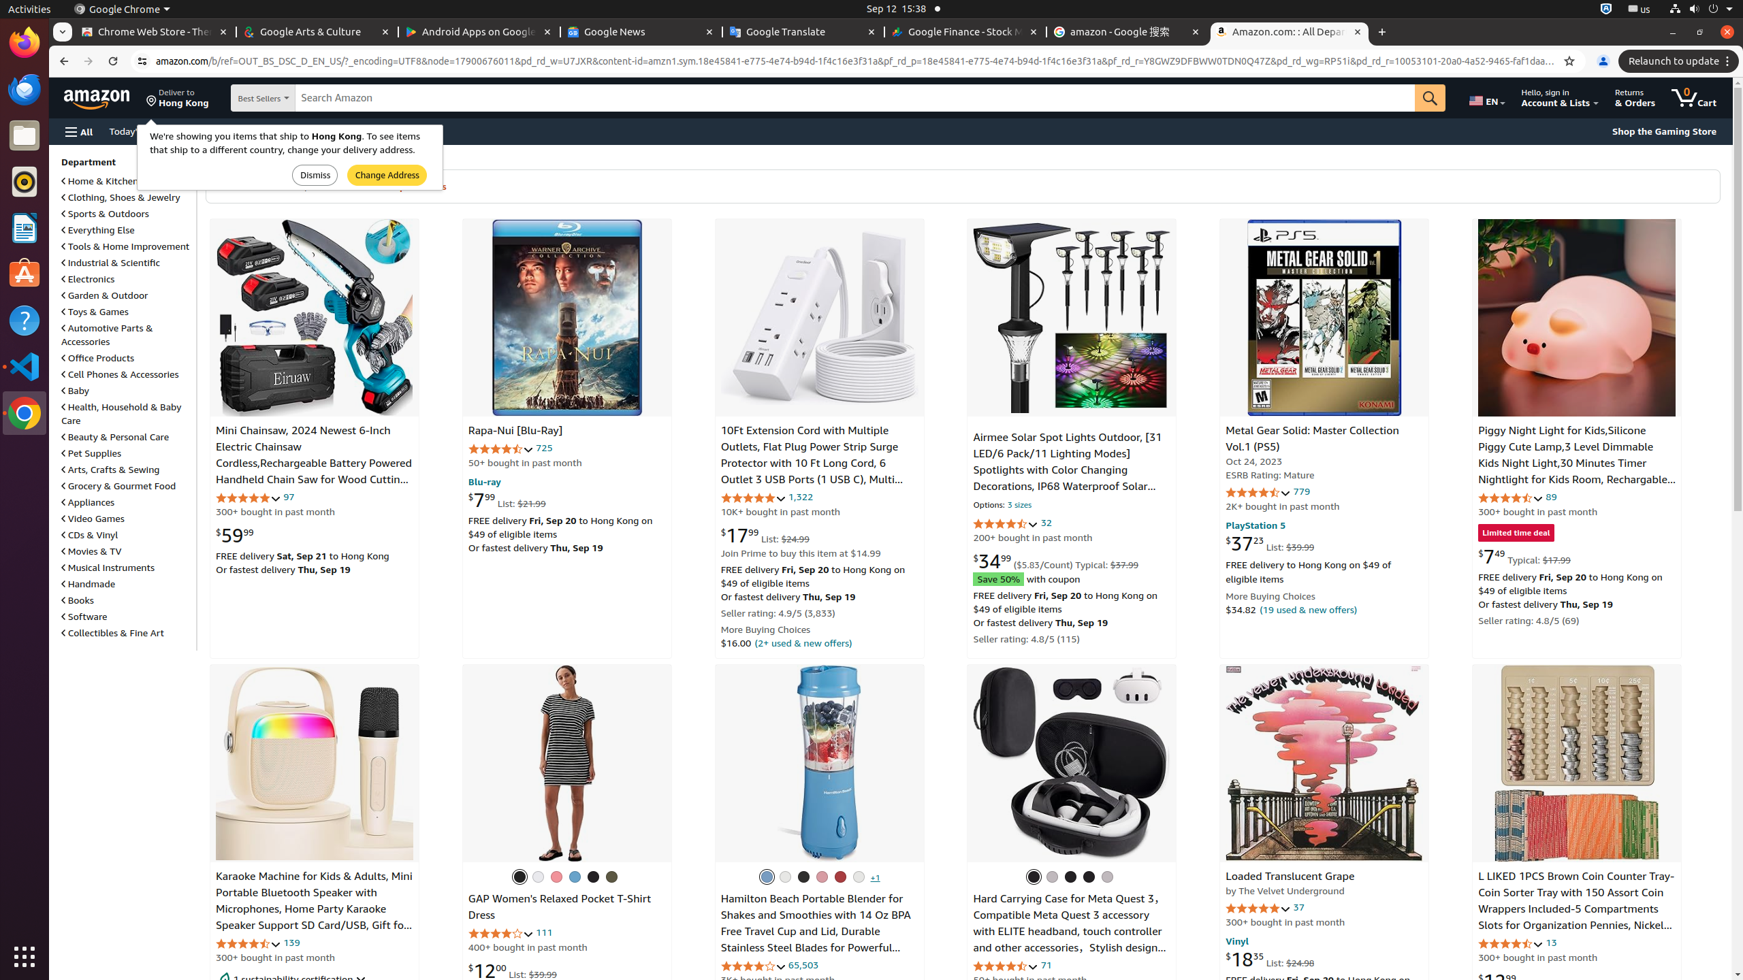  Describe the element at coordinates (1640, 10) in the screenshot. I see `:1.21/StatusNotifierItem` at that location.